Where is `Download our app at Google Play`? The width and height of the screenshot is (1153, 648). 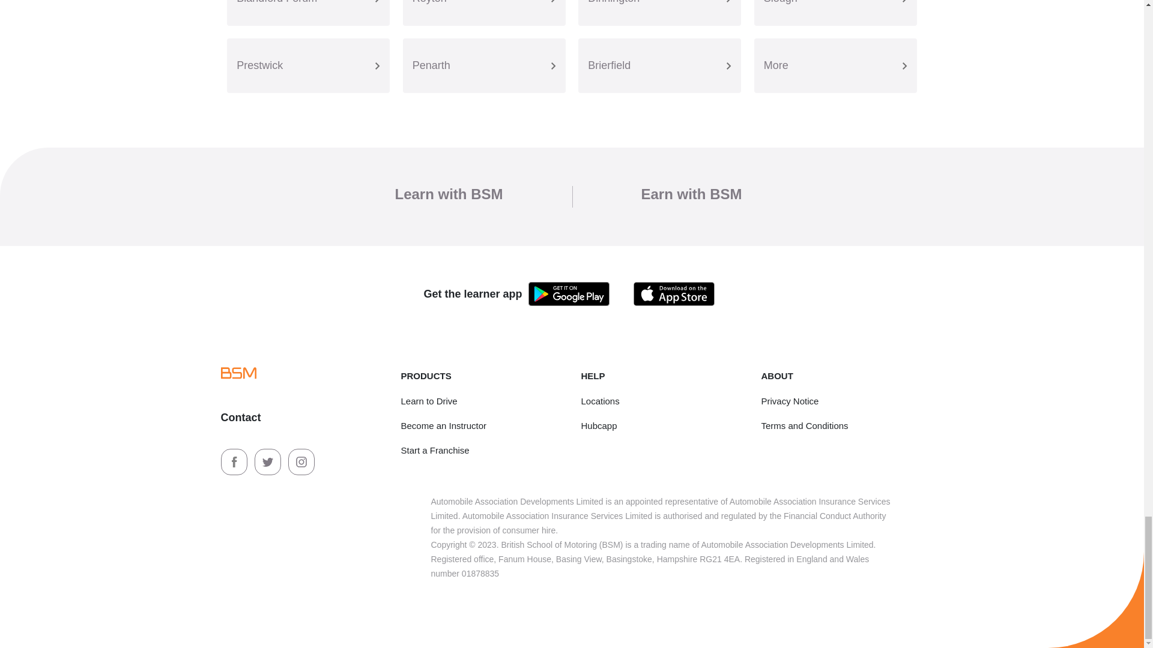
Download our app at Google Play is located at coordinates (569, 293).